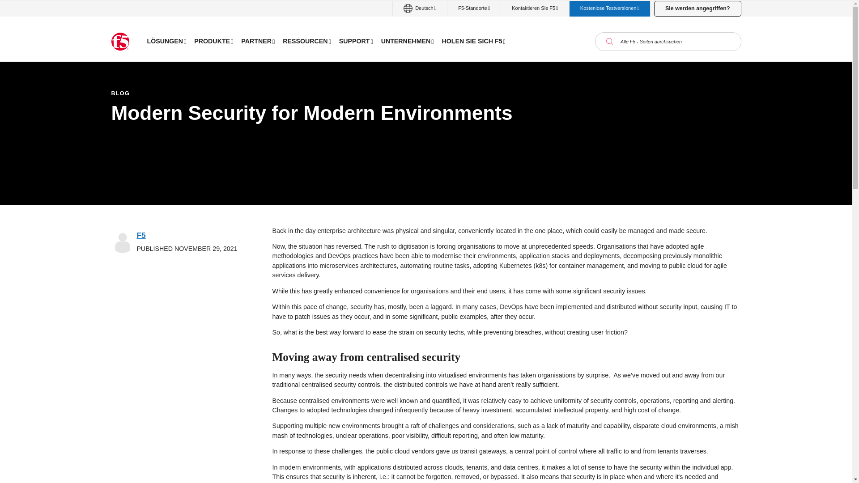 Image resolution: width=859 pixels, height=483 pixels. What do you see at coordinates (120, 42) in the screenshot?
I see `F5` at bounding box center [120, 42].